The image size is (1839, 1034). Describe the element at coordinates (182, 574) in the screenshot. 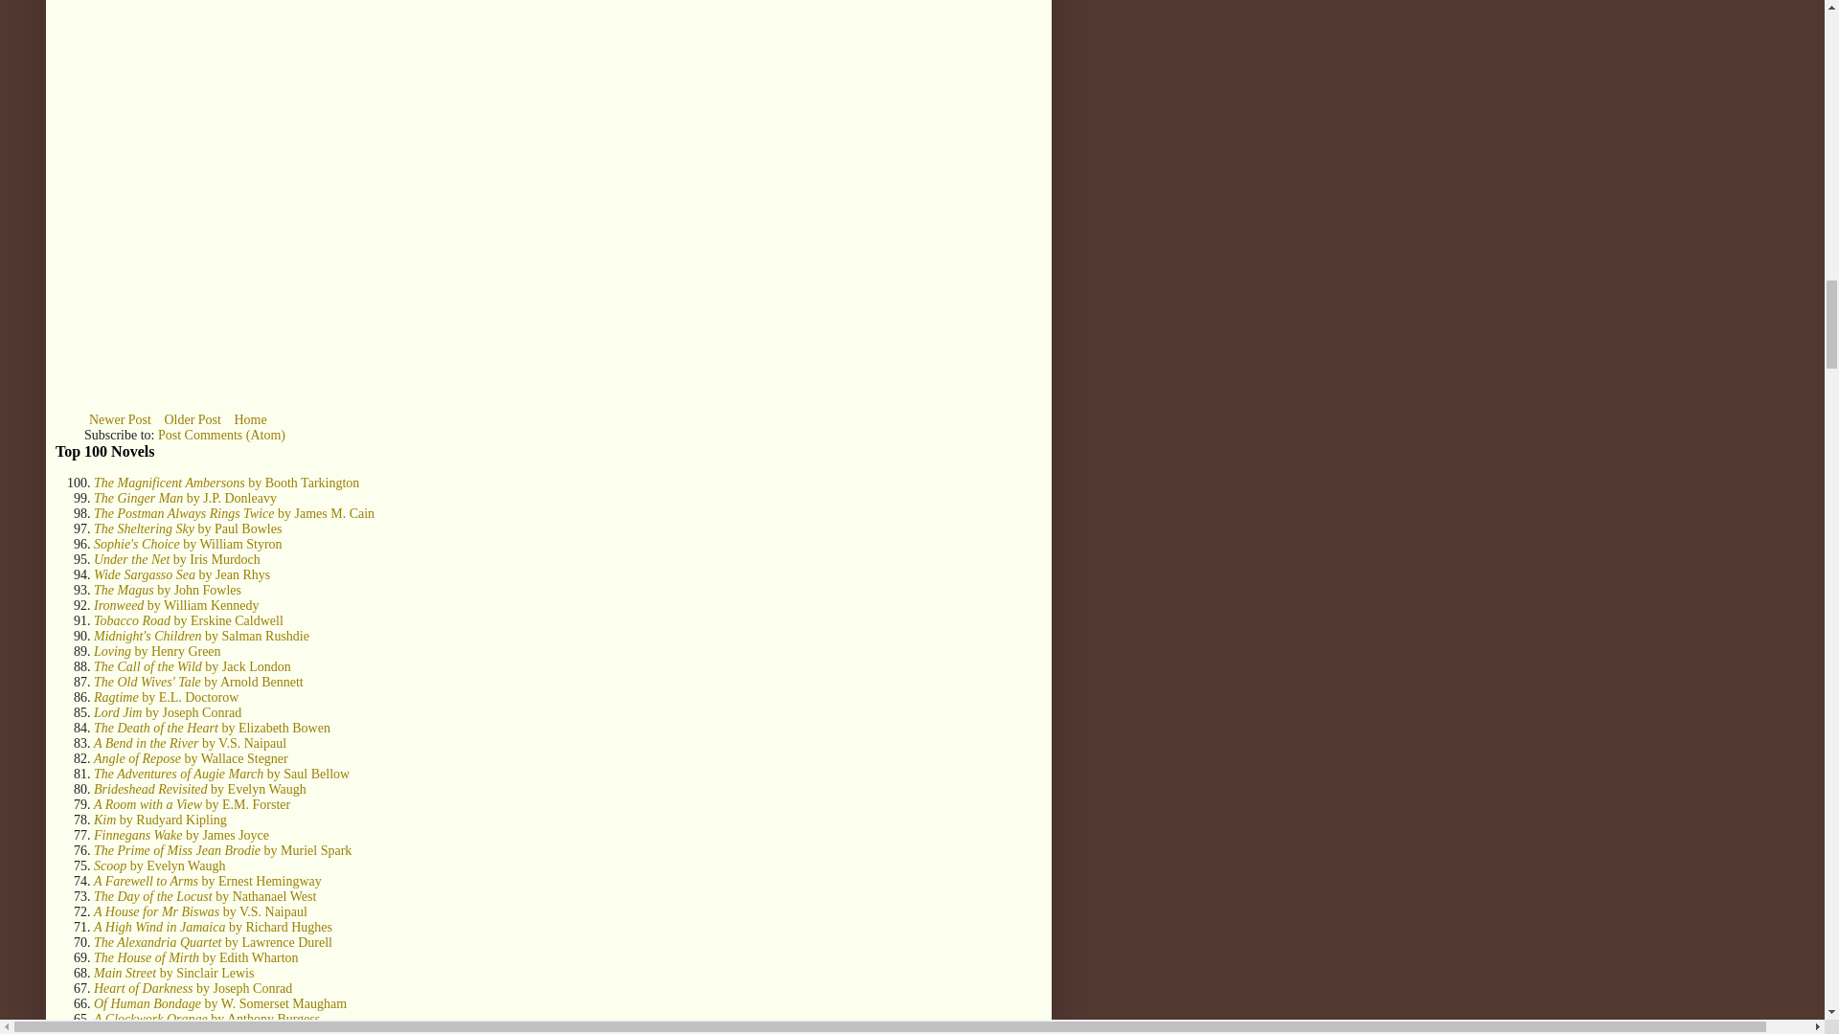

I see `Wide Sargasso Sea by Jean Rhys` at that location.